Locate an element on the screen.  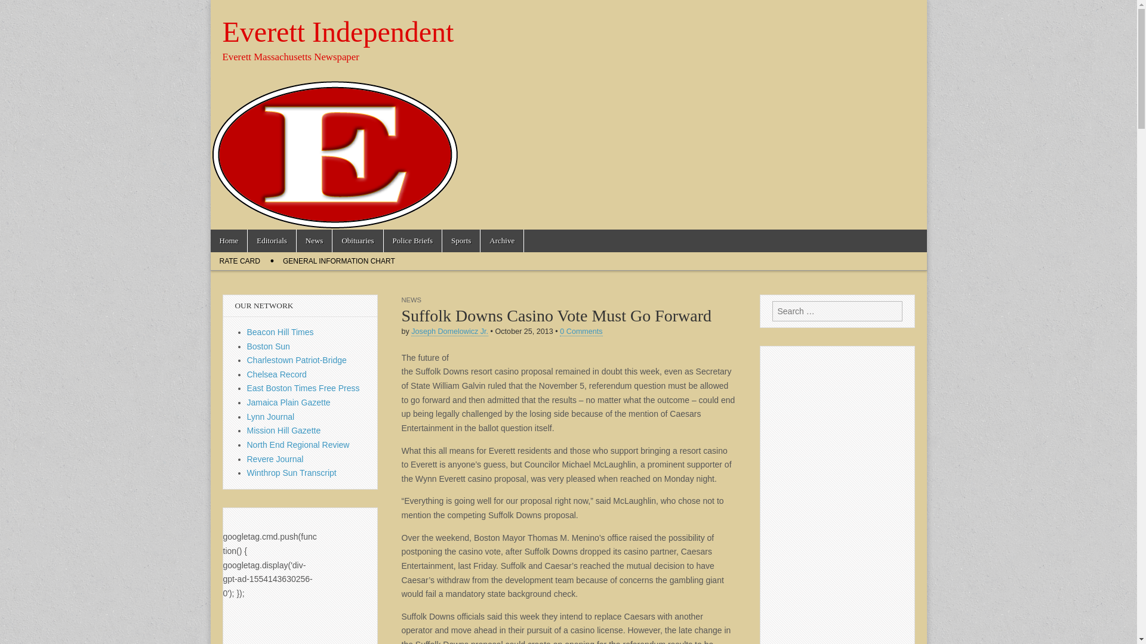
Editorials is located at coordinates (271, 241).